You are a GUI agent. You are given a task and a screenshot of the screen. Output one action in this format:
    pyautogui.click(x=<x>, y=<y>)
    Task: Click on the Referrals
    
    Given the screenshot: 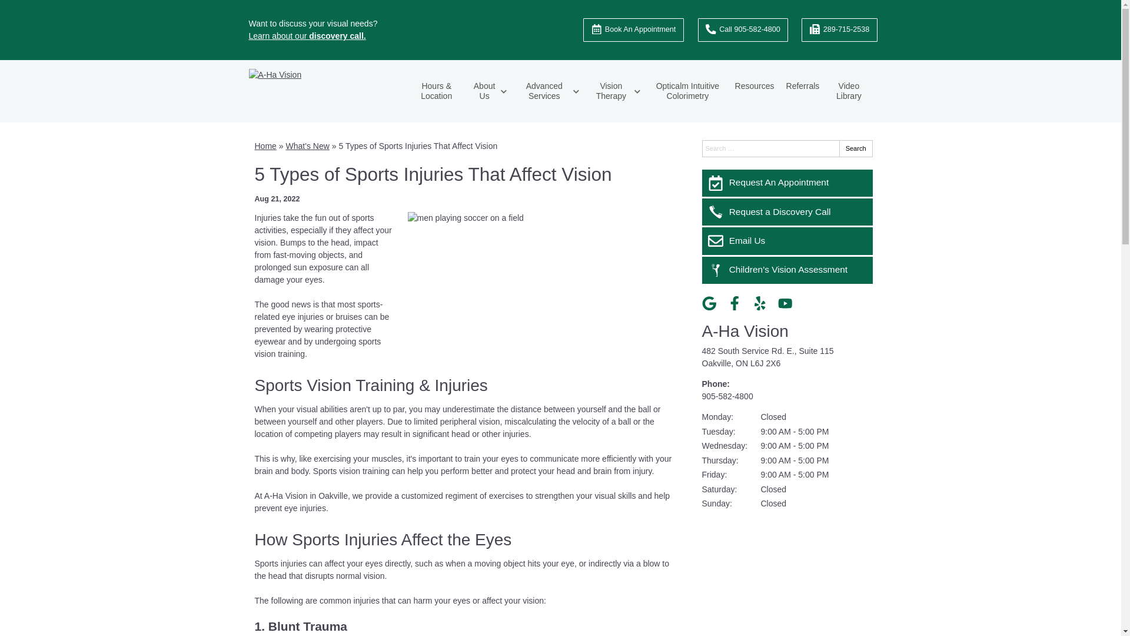 What is the action you would take?
    pyautogui.click(x=803, y=86)
    